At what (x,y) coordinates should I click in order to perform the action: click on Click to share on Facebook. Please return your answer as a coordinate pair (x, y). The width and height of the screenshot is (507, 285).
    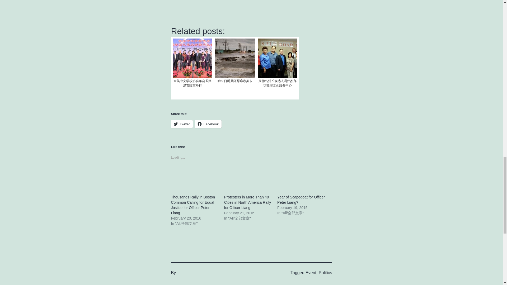
    Looking at the image, I should click on (208, 124).